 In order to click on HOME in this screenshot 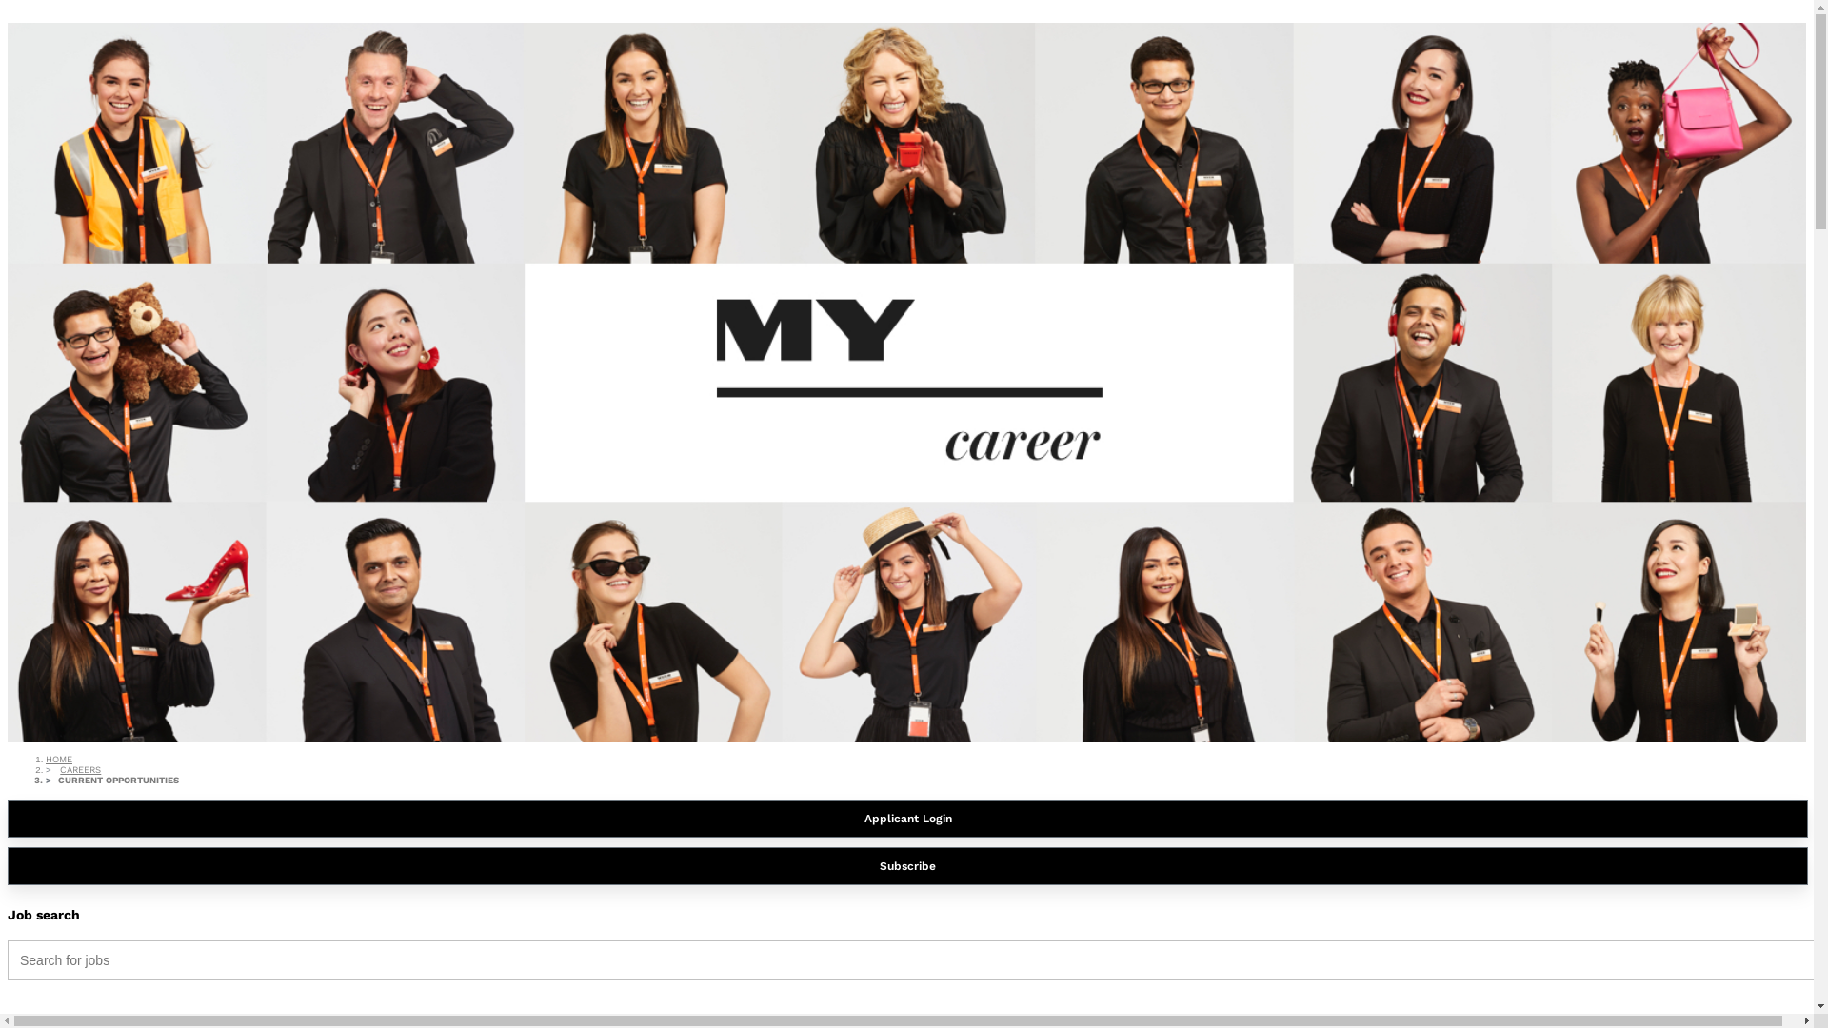, I will do `click(59, 760)`.